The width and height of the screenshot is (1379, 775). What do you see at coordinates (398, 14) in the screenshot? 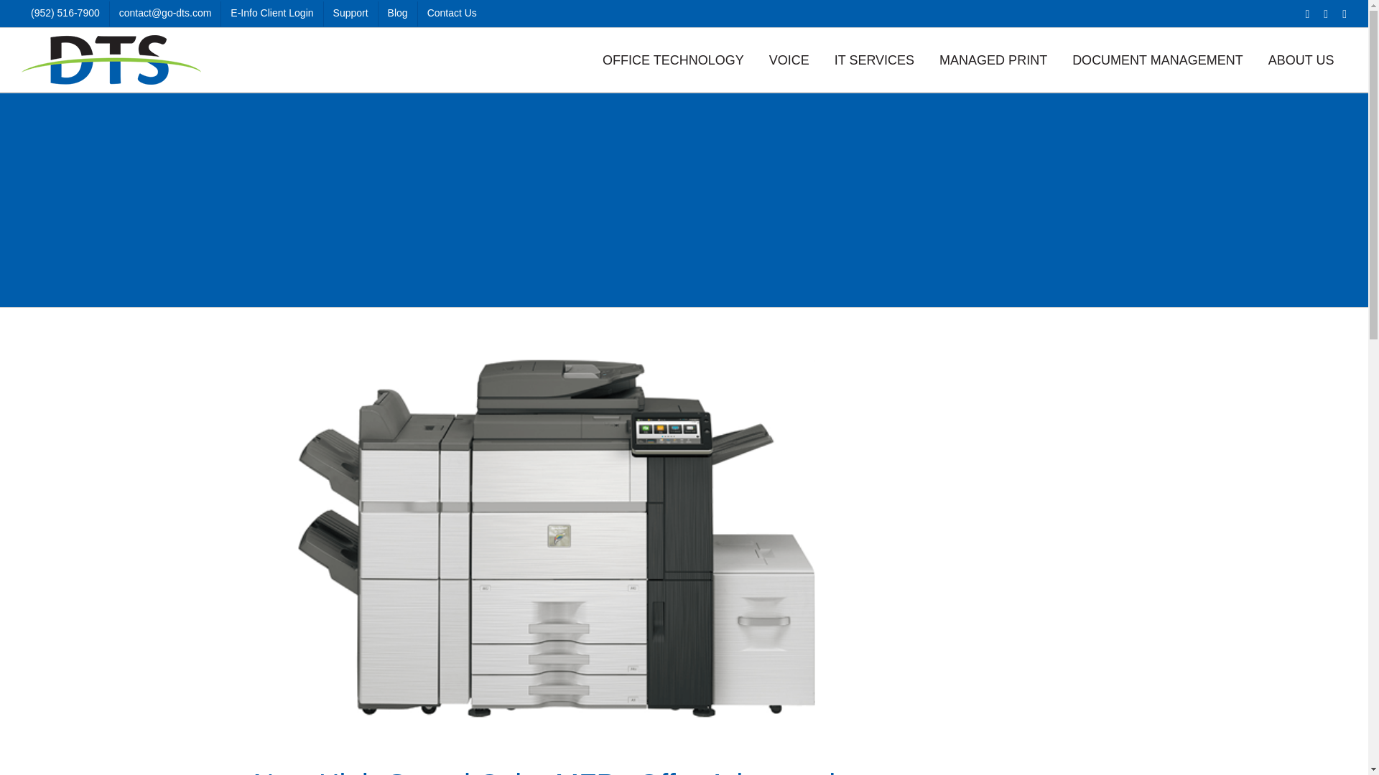
I see `Blog` at bounding box center [398, 14].